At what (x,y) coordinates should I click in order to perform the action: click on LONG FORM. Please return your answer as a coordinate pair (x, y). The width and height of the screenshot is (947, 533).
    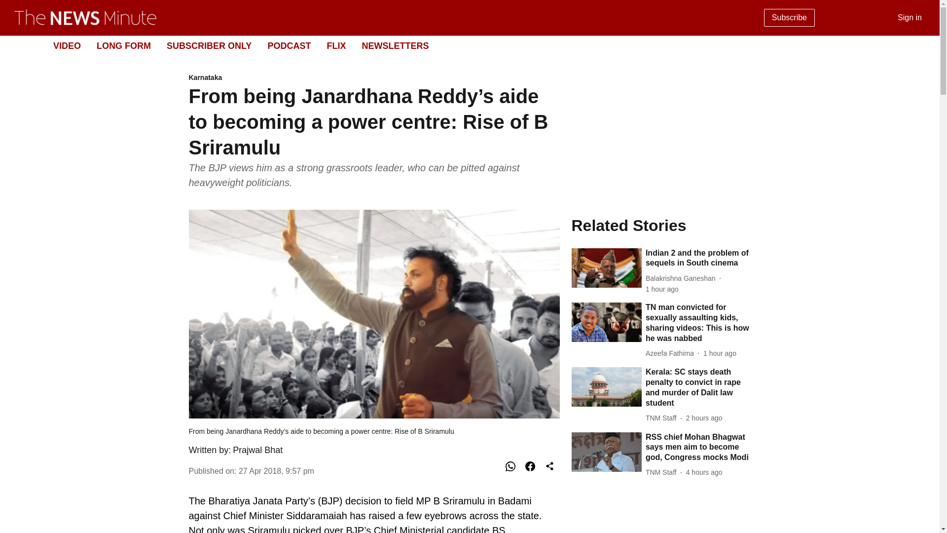
    Looking at the image, I should click on (123, 45).